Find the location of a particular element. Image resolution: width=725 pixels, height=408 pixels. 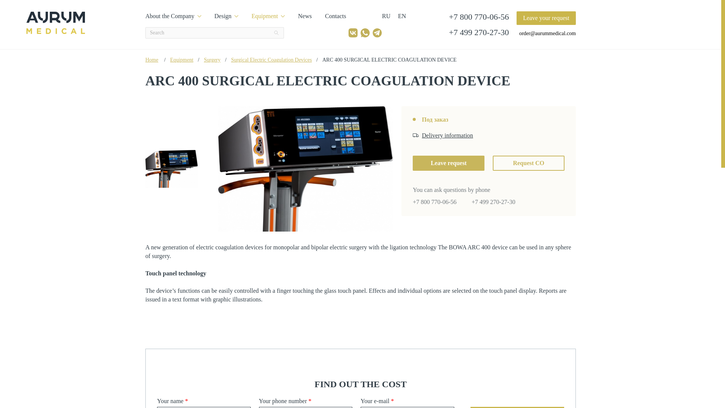

Surgery. is located at coordinates (212, 60).